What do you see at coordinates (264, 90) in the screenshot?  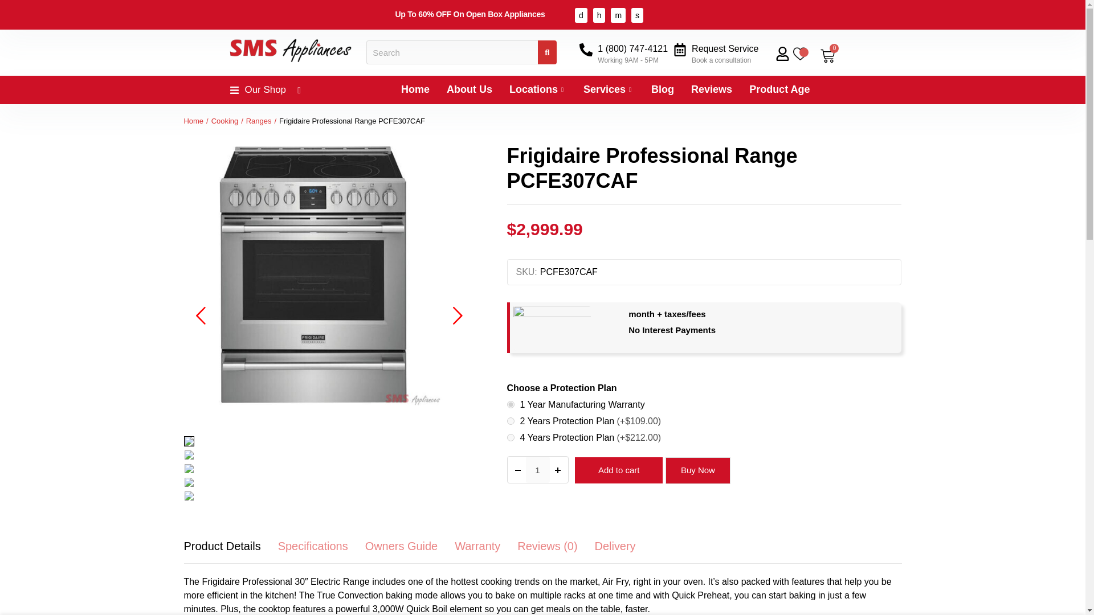 I see `Our Shop` at bounding box center [264, 90].